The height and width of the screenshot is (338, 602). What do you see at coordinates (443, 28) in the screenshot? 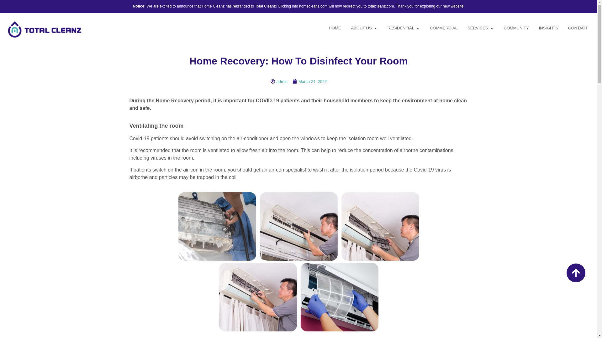
I see `COMMERCIAL` at bounding box center [443, 28].